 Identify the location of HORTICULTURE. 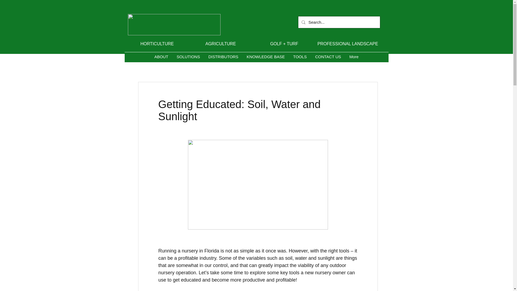
(157, 44).